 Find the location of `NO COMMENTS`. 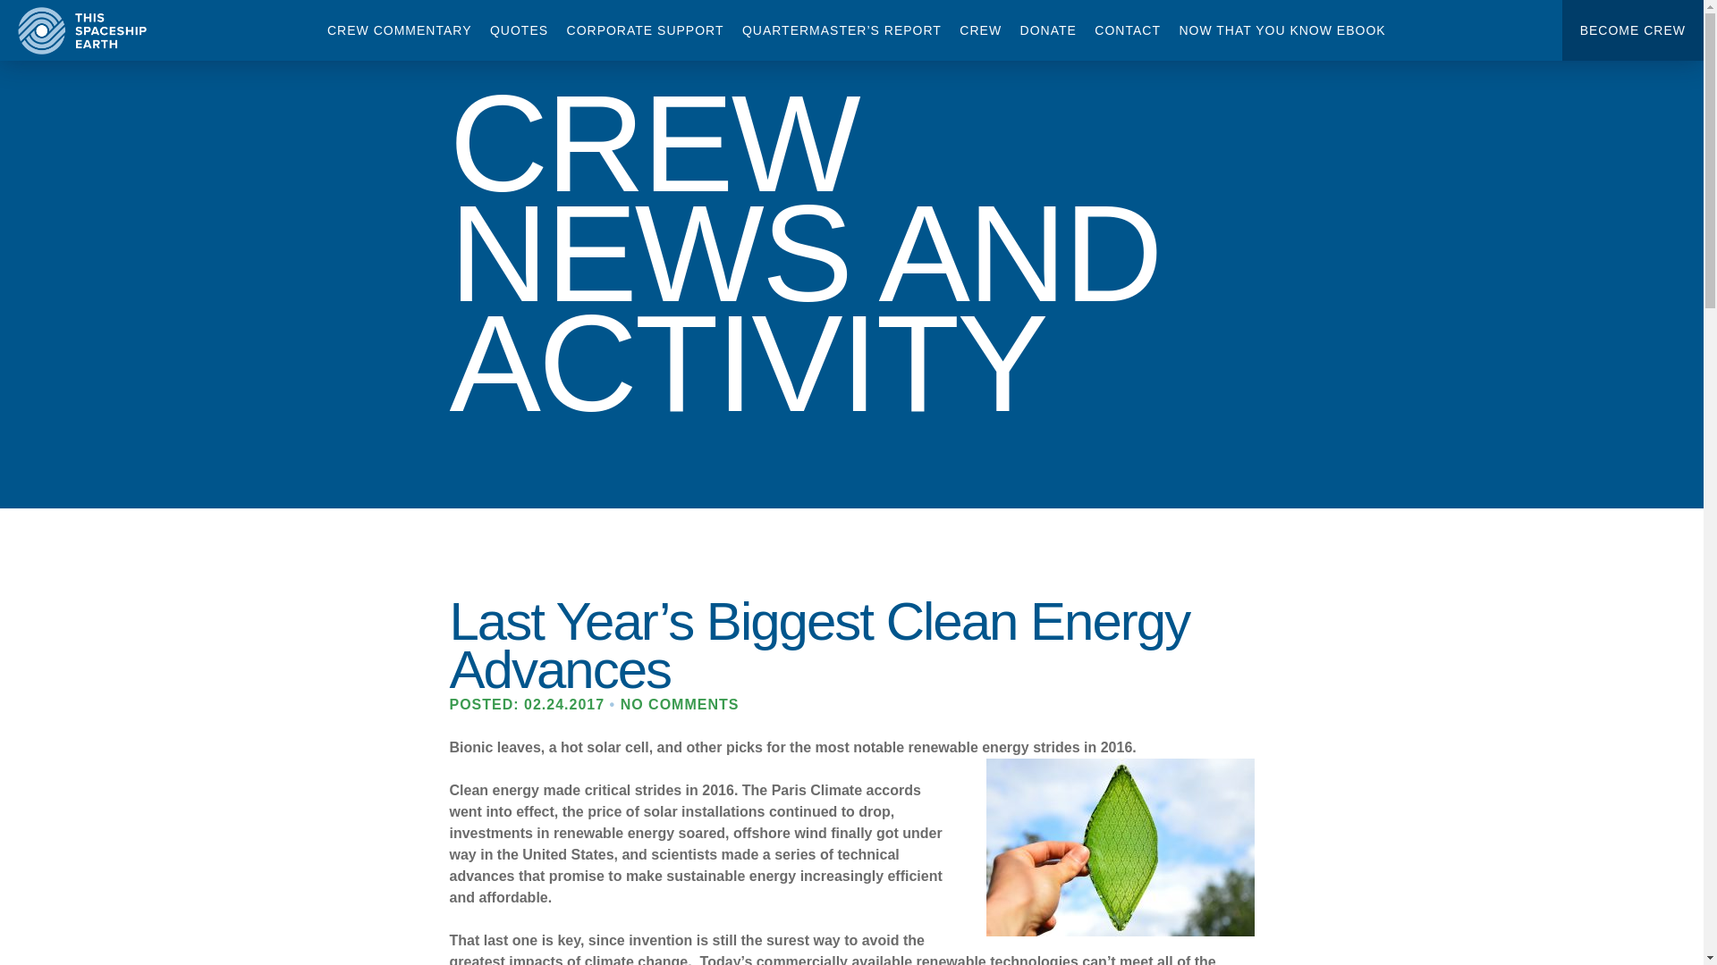

NO COMMENTS is located at coordinates (680, 704).